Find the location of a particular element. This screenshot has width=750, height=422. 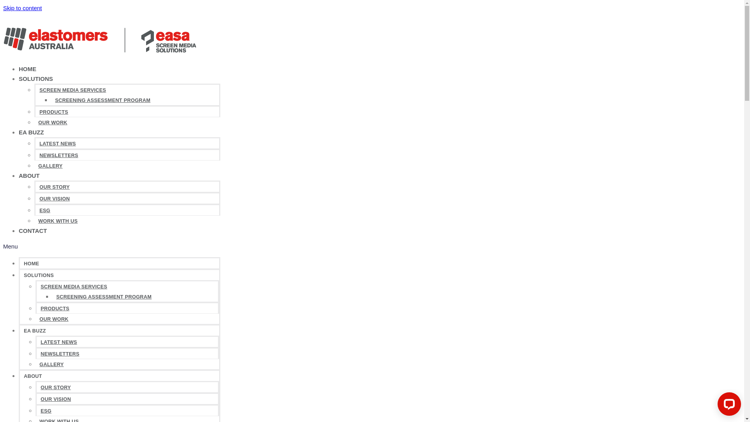

LATEST NEWS is located at coordinates (58, 143).